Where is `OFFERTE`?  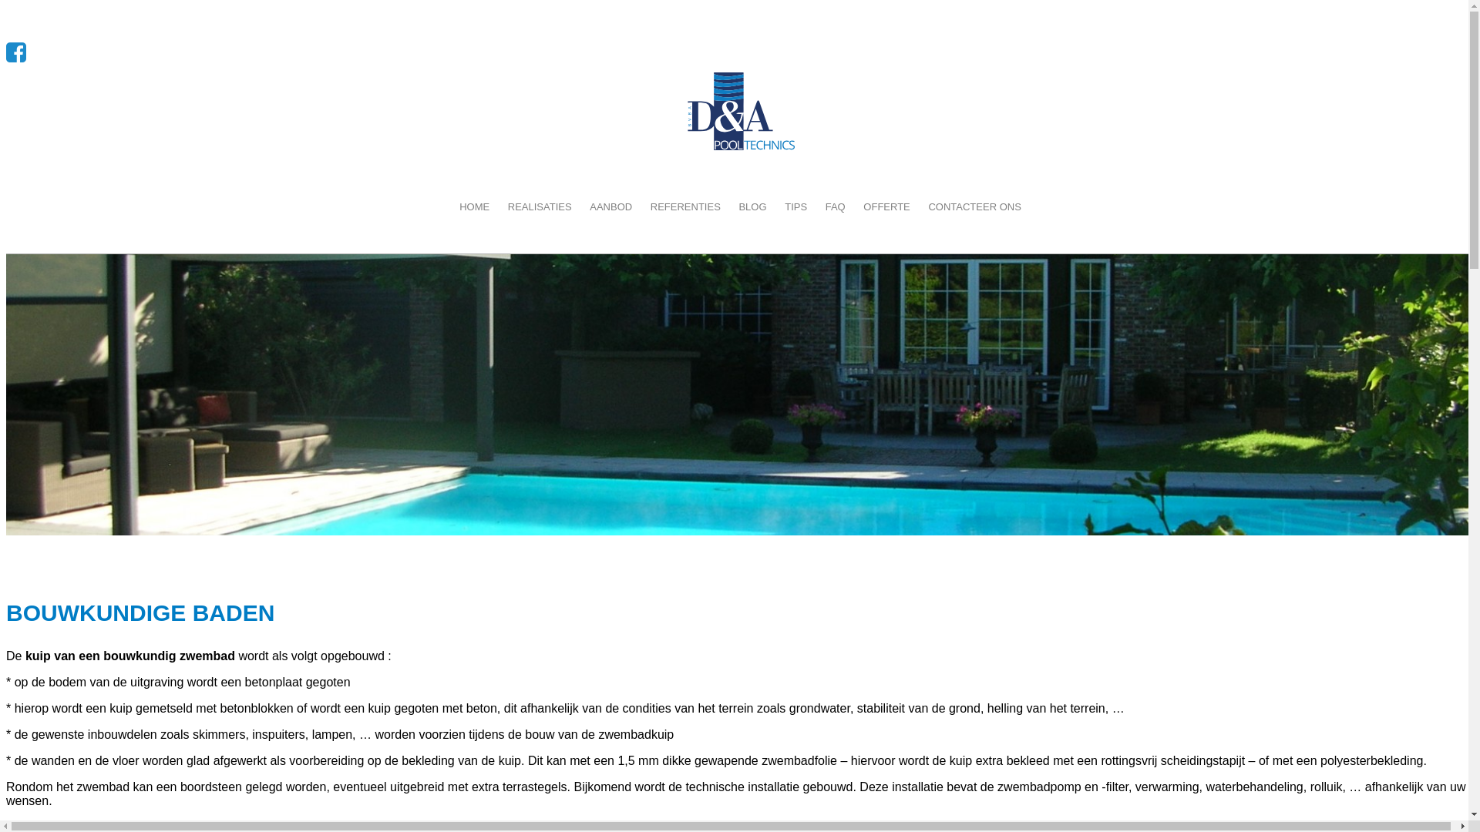
OFFERTE is located at coordinates (886, 206).